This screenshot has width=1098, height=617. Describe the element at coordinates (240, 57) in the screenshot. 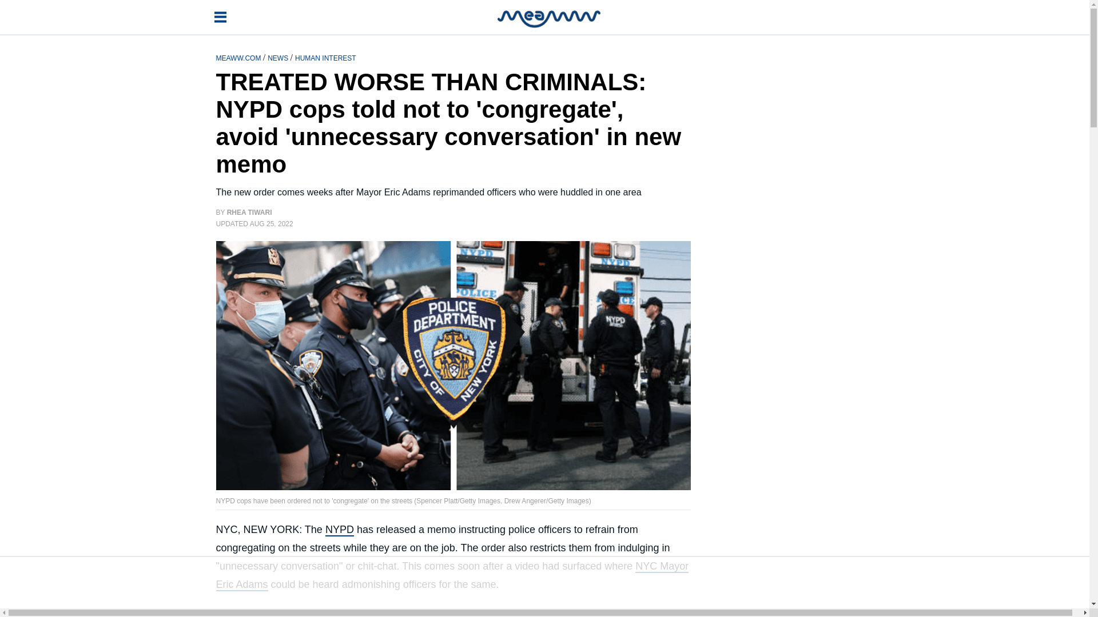

I see `MEAWW.COM` at that location.